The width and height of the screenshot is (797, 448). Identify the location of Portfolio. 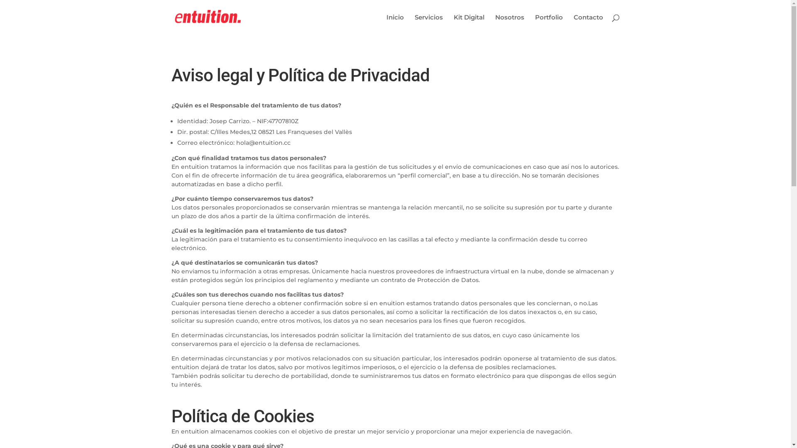
(549, 25).